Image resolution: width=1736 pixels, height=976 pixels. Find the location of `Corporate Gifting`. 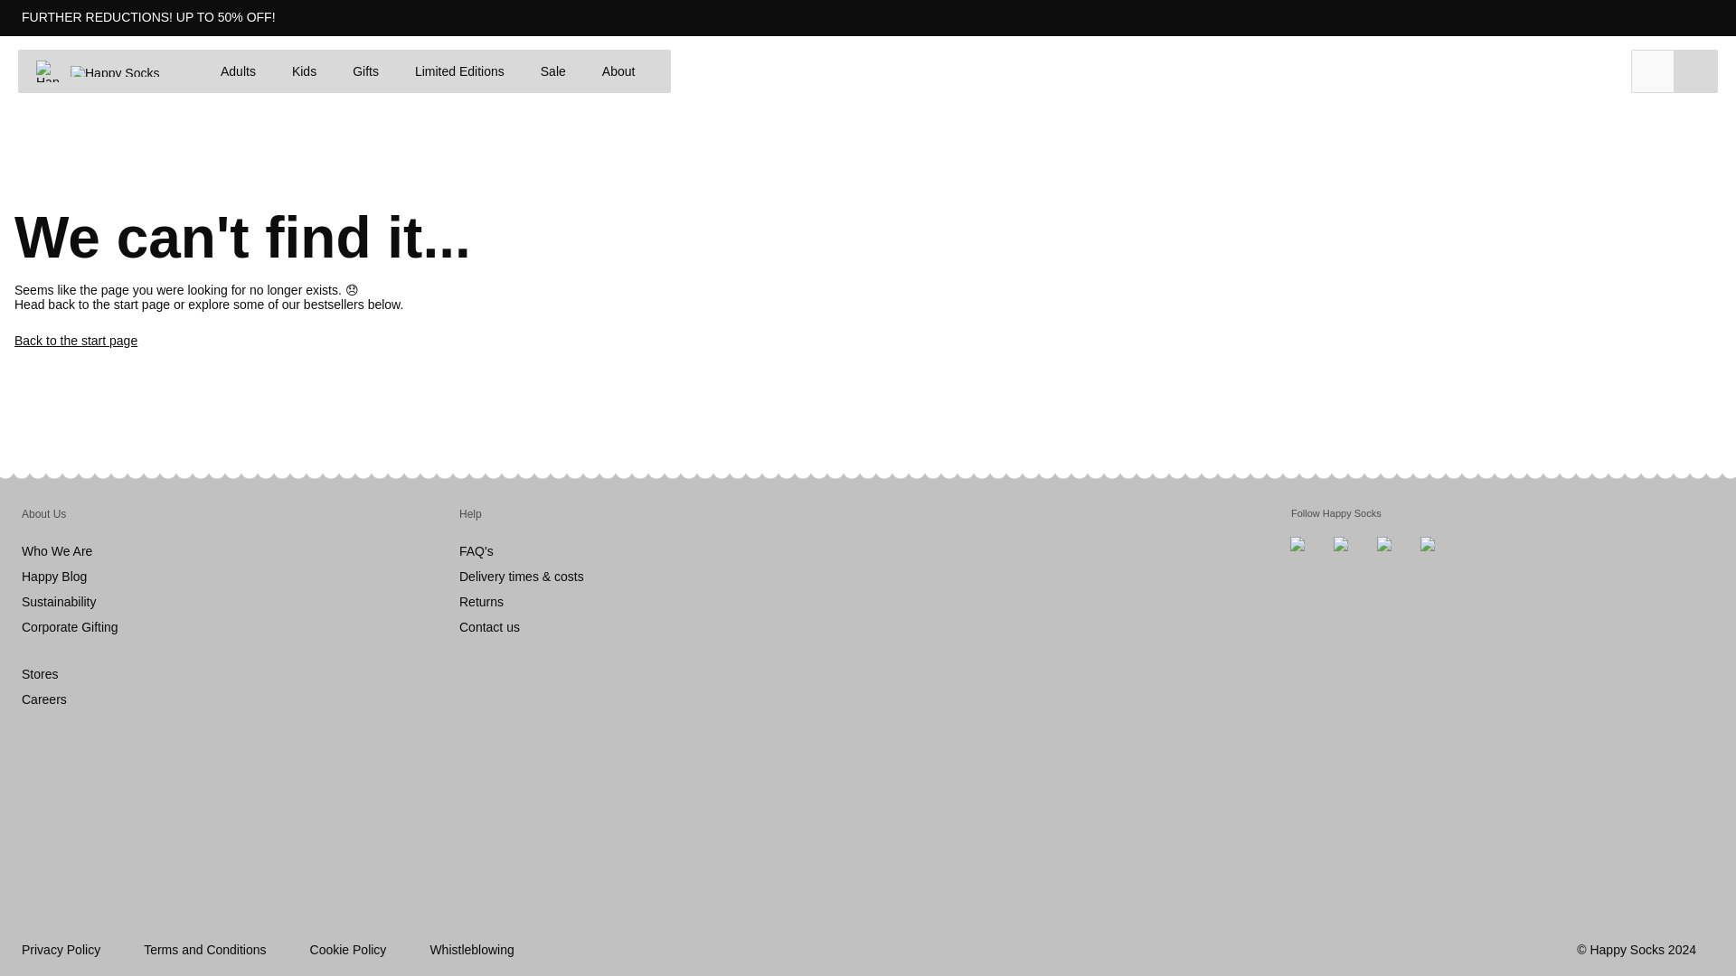

Corporate Gifting is located at coordinates (69, 627).